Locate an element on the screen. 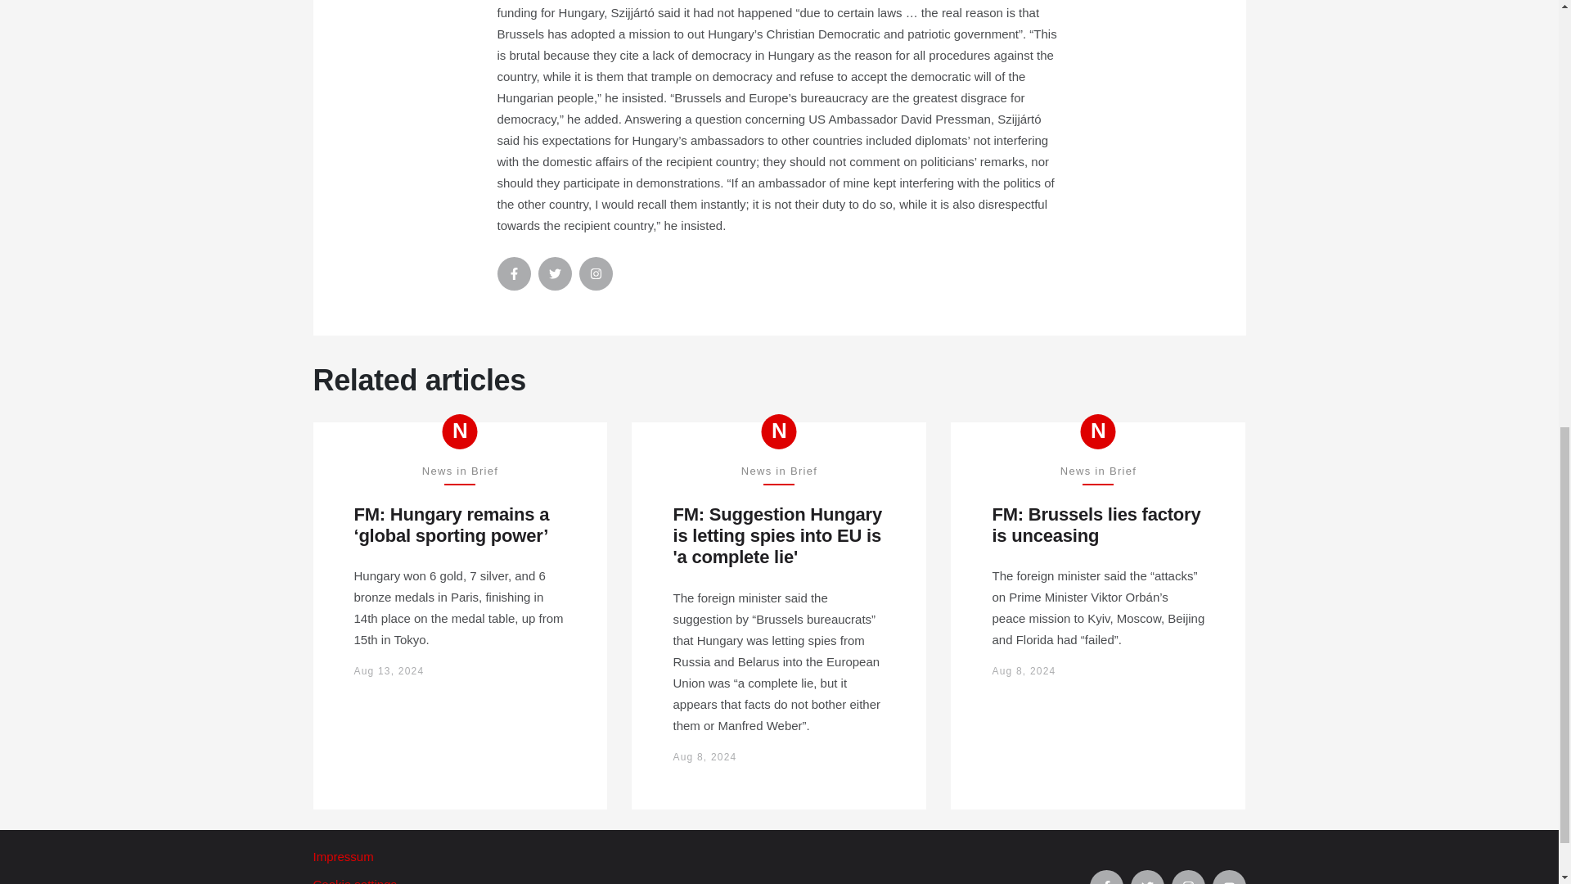  Facebook icon is located at coordinates (1106, 877).